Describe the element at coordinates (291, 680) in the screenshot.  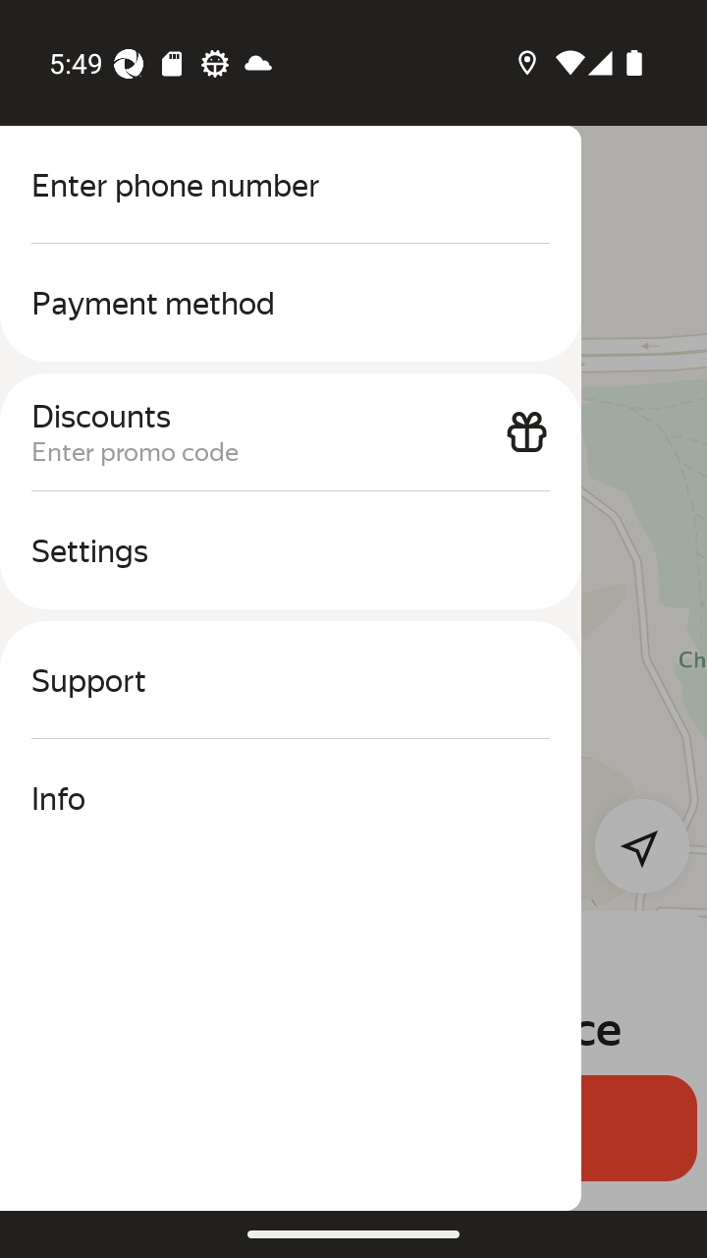
I see `Support` at that location.